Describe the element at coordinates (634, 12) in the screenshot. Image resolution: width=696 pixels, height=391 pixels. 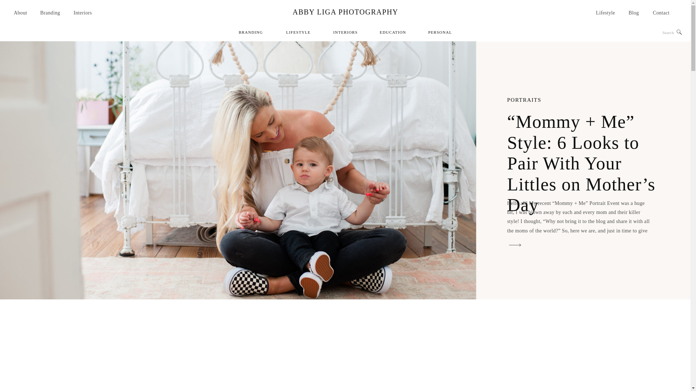
I see `Blog` at that location.